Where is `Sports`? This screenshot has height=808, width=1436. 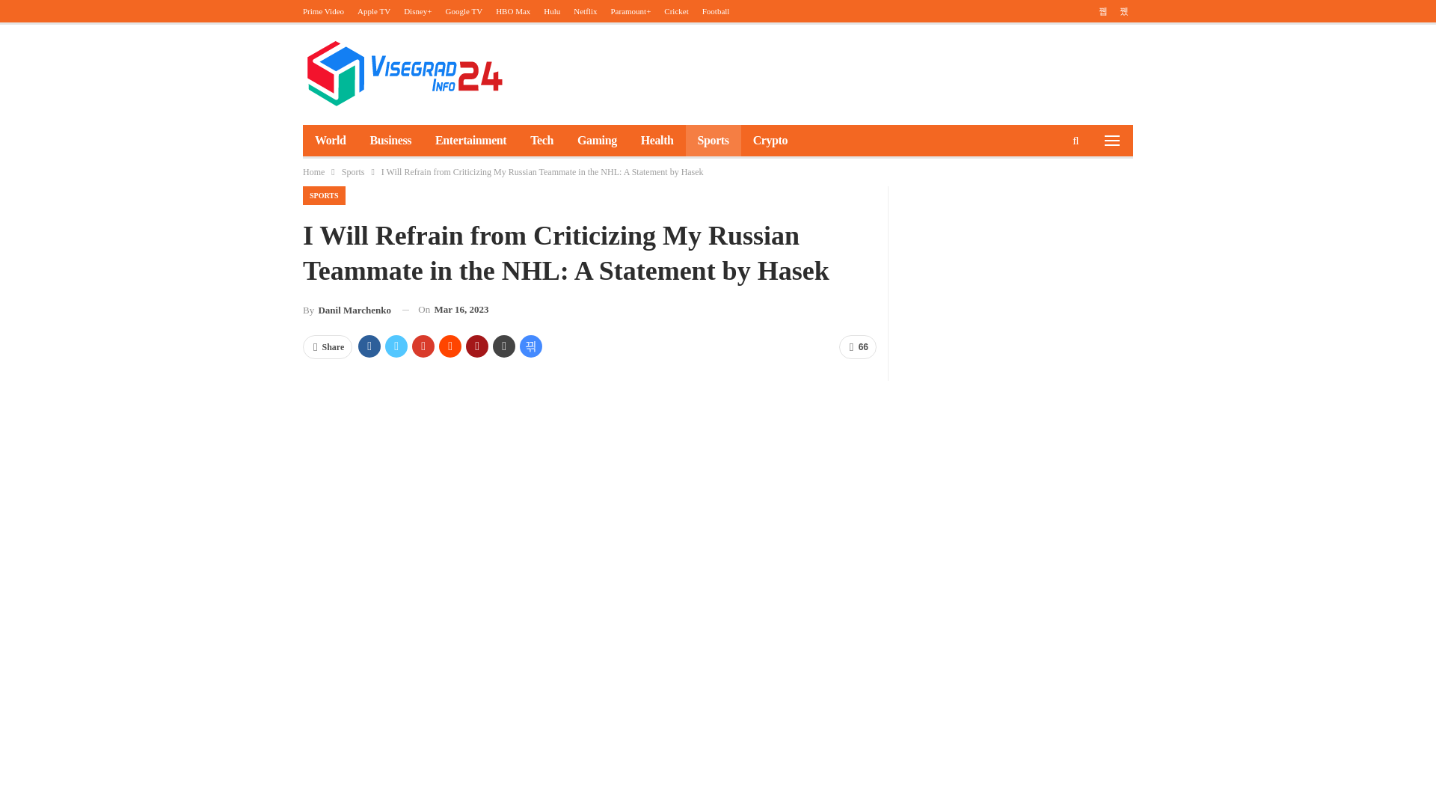
Sports is located at coordinates (714, 141).